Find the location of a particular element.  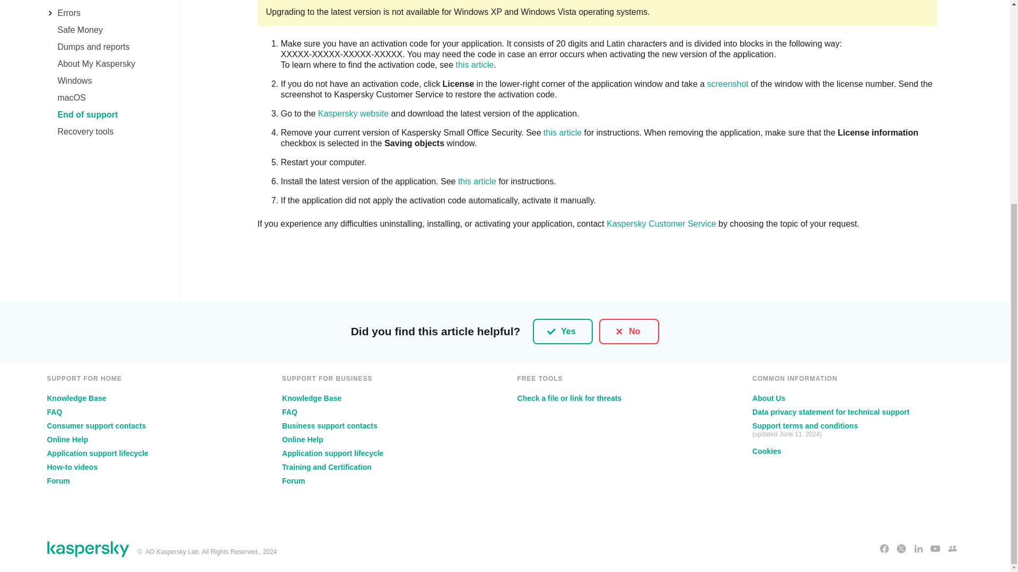

LinkedIn is located at coordinates (918, 549).